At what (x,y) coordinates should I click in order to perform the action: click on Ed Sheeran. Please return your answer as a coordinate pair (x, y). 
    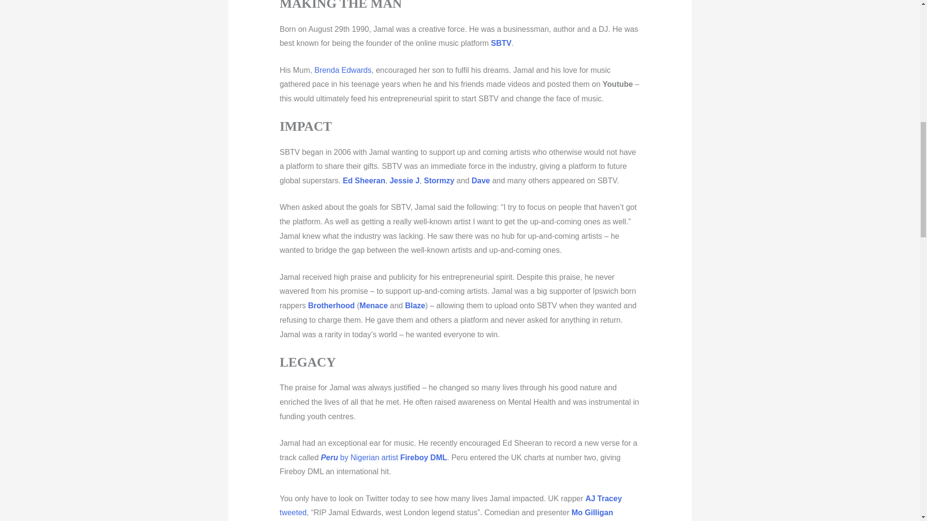
    Looking at the image, I should click on (364, 180).